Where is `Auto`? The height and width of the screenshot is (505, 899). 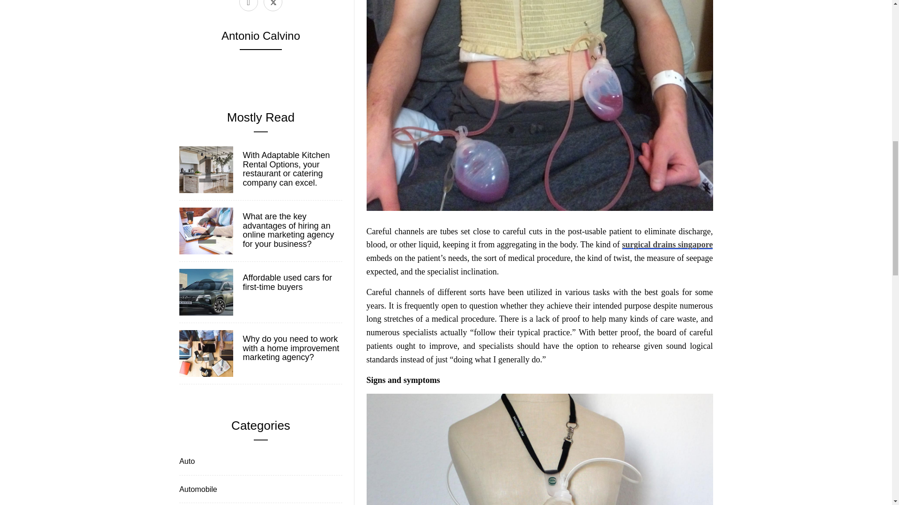
Auto is located at coordinates (186, 461).